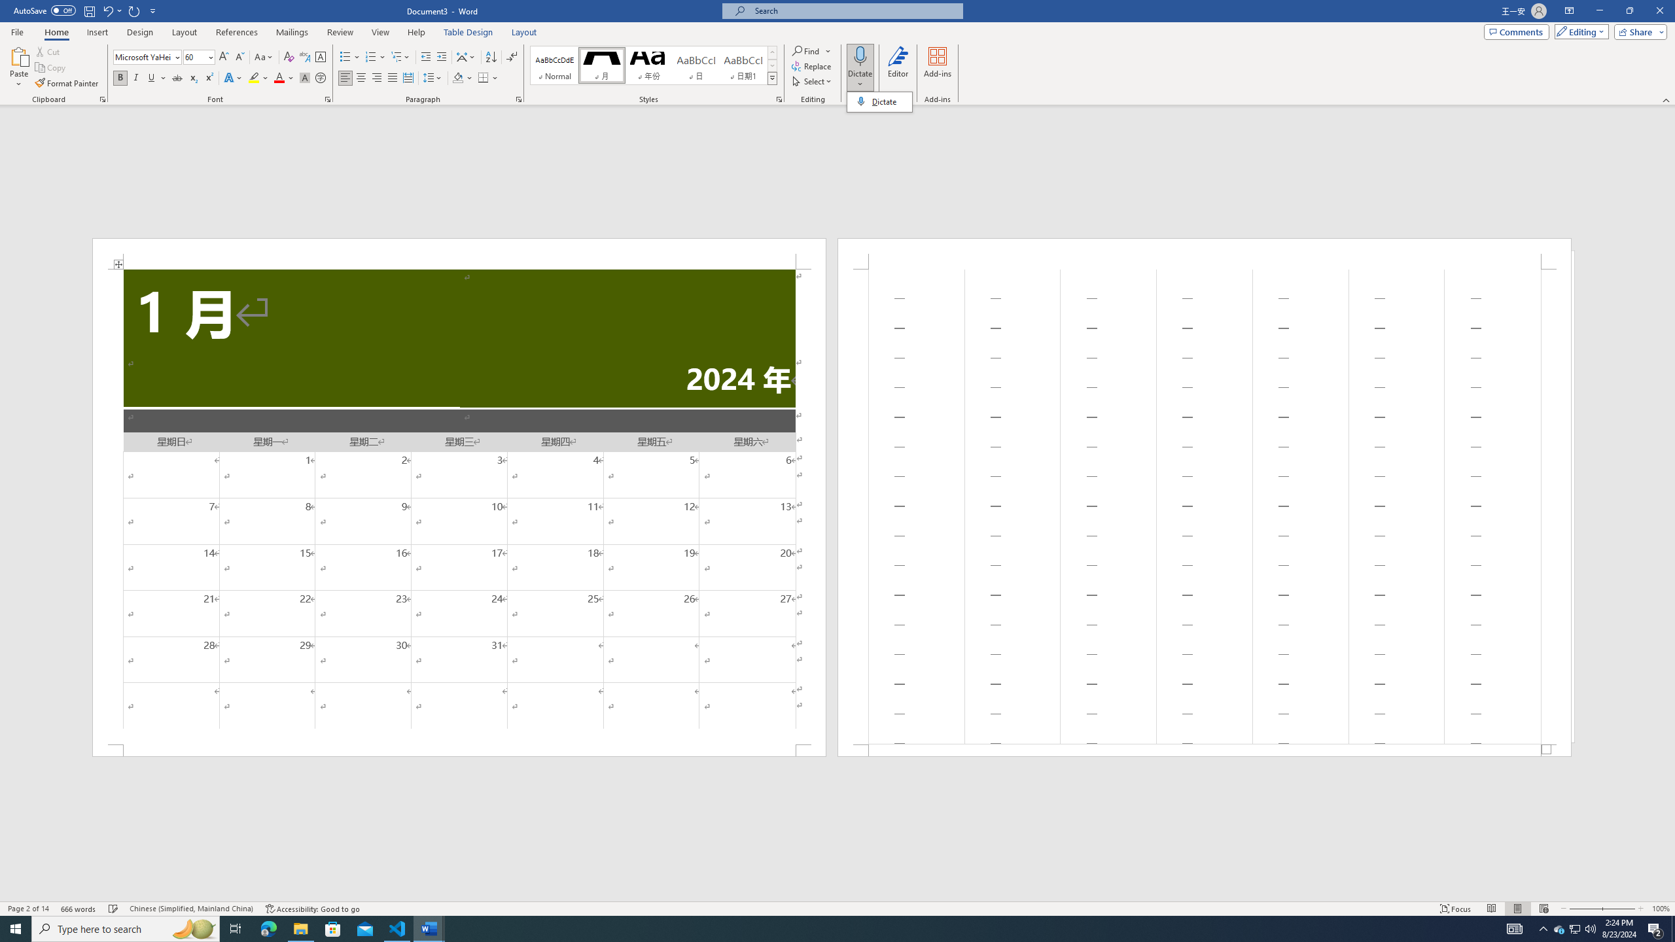 This screenshot has width=1675, height=942. Describe the element at coordinates (16, 929) in the screenshot. I see `Start` at that location.